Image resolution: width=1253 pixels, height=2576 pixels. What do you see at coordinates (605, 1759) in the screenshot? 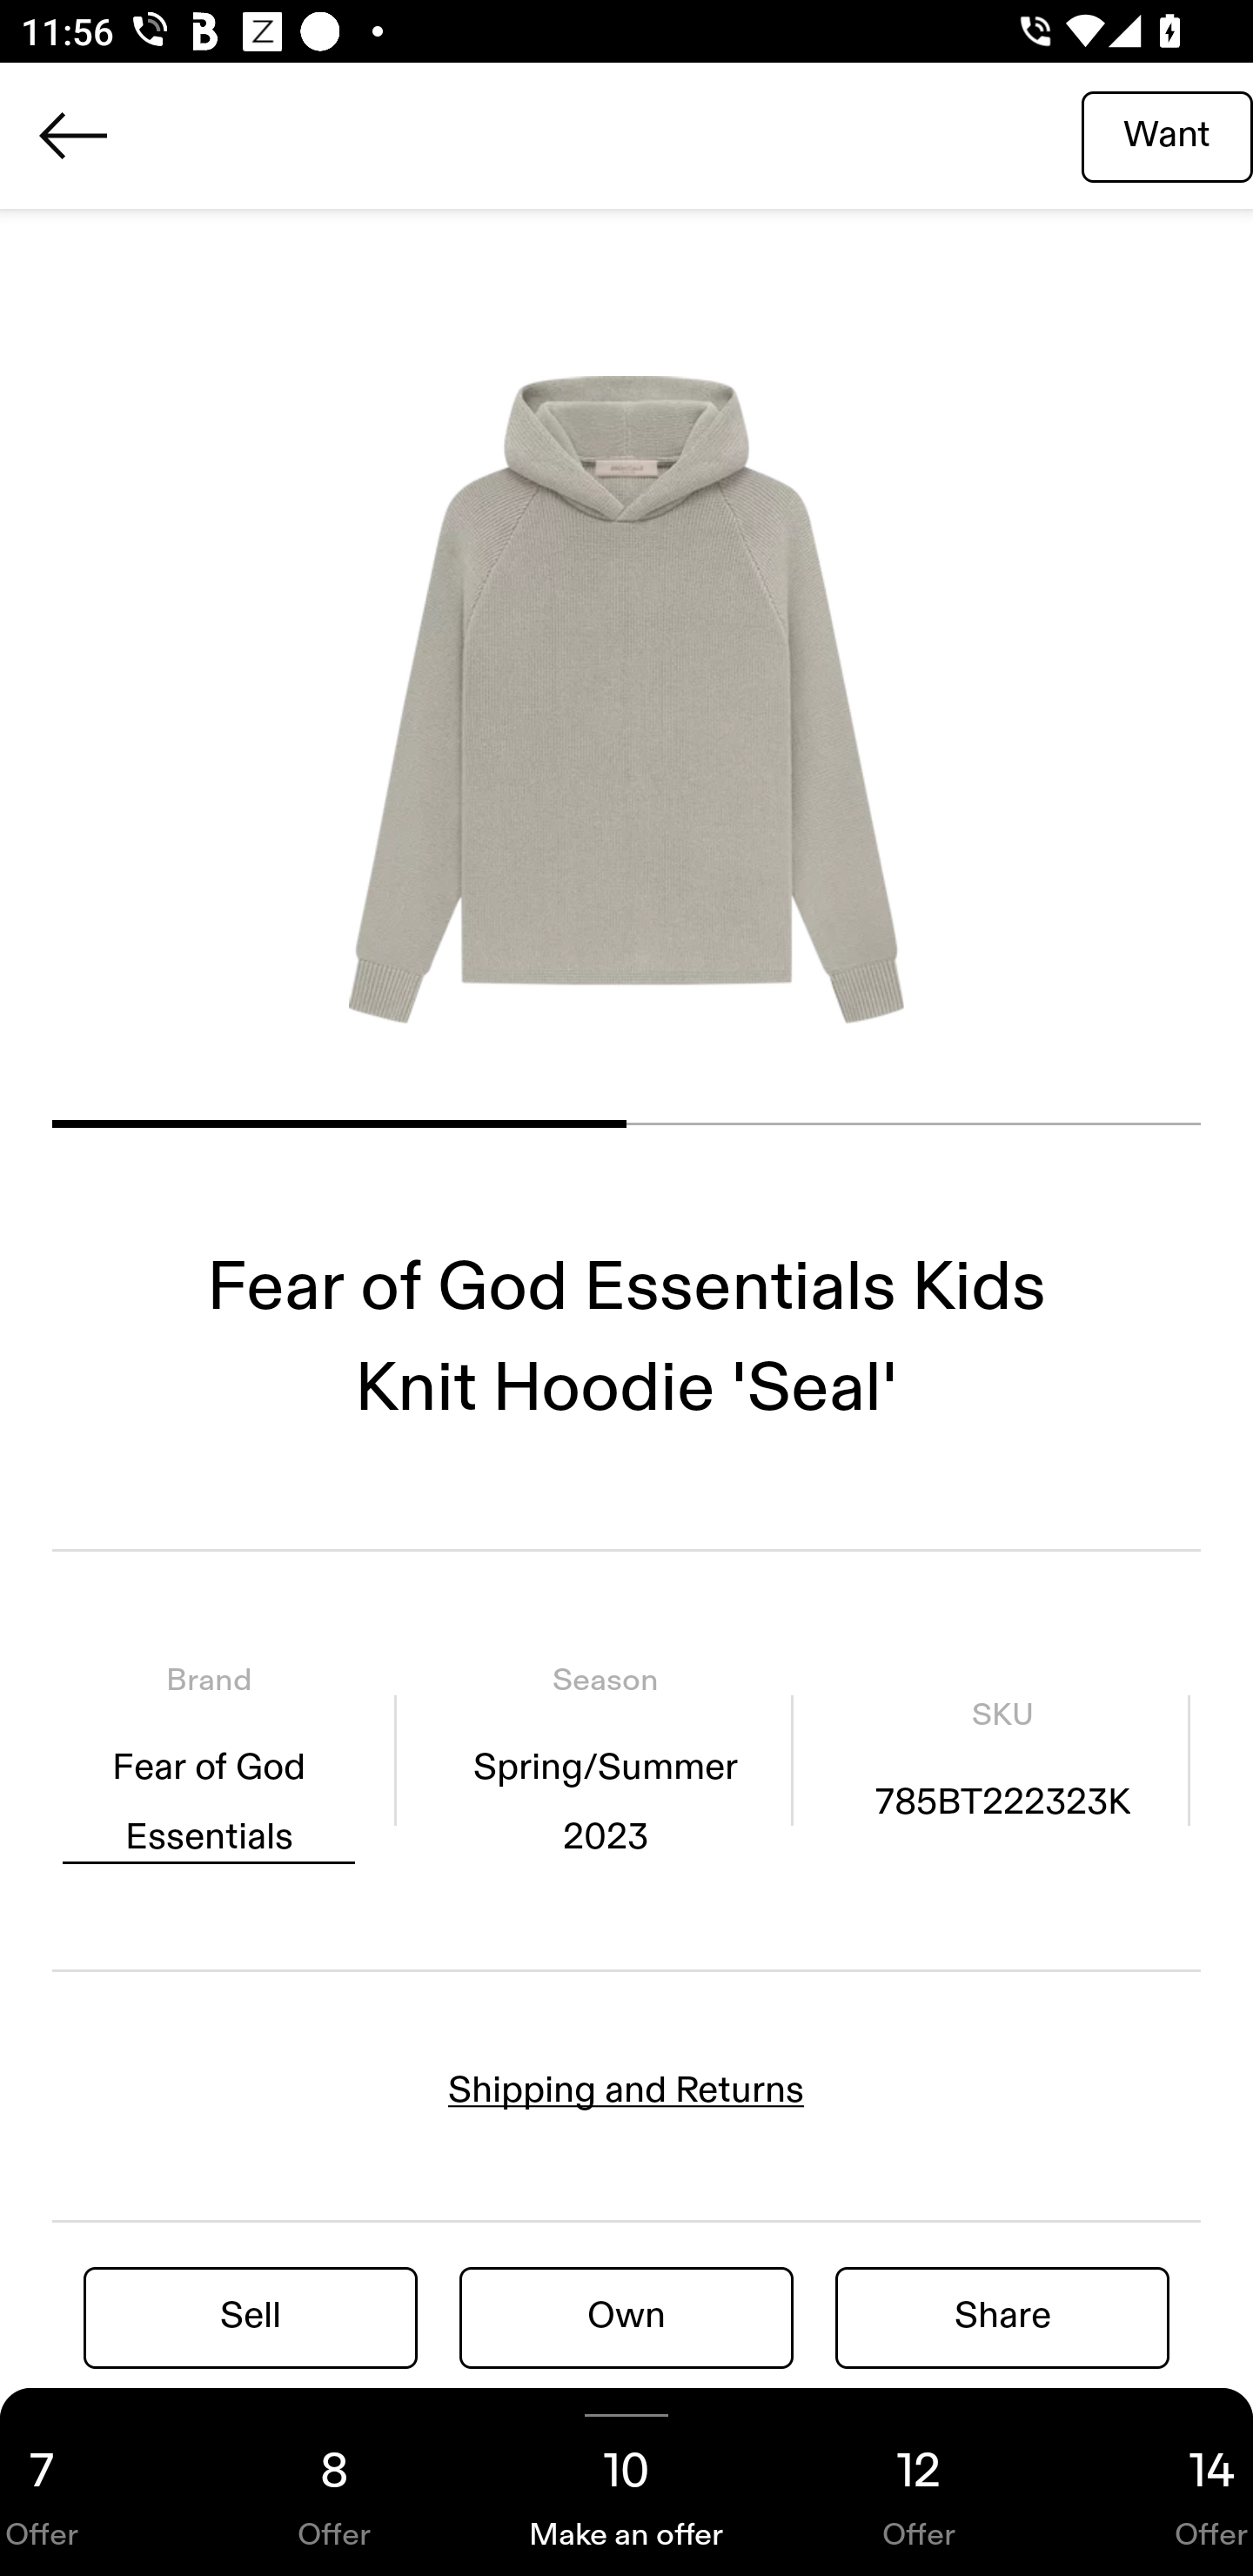
I see `Season Spring/Summer 2023` at bounding box center [605, 1759].